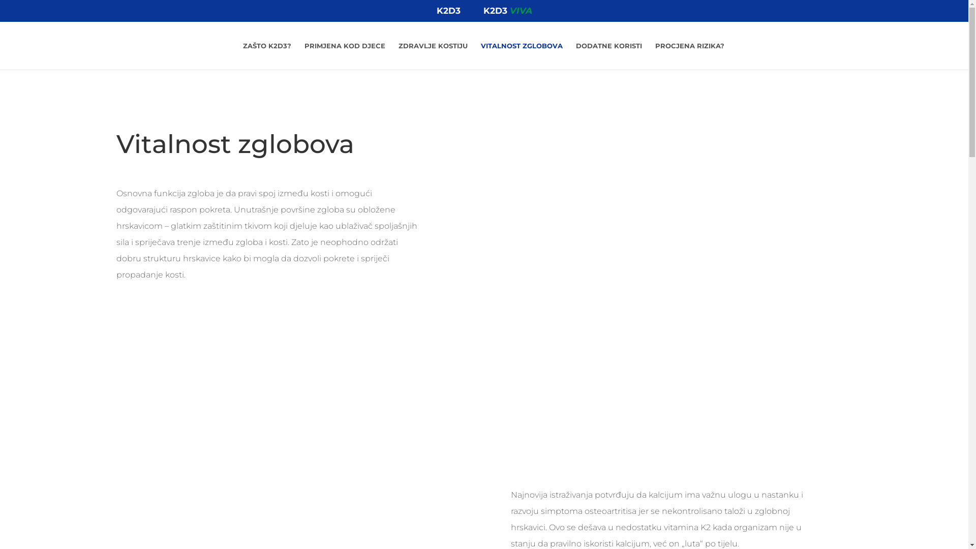 Image resolution: width=976 pixels, height=549 pixels. Describe the element at coordinates (522, 55) in the screenshot. I see `VITALNOST ZGLOBOVA` at that location.